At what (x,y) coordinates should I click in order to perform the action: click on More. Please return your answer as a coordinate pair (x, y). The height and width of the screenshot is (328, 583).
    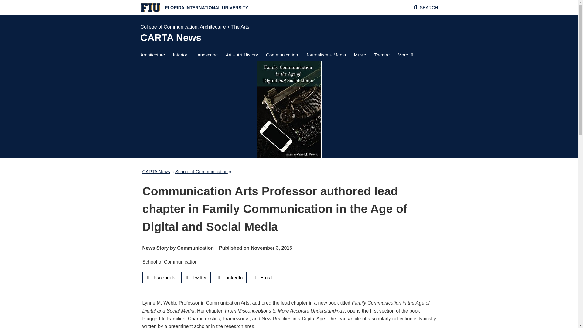
    Looking at the image, I should click on (405, 55).